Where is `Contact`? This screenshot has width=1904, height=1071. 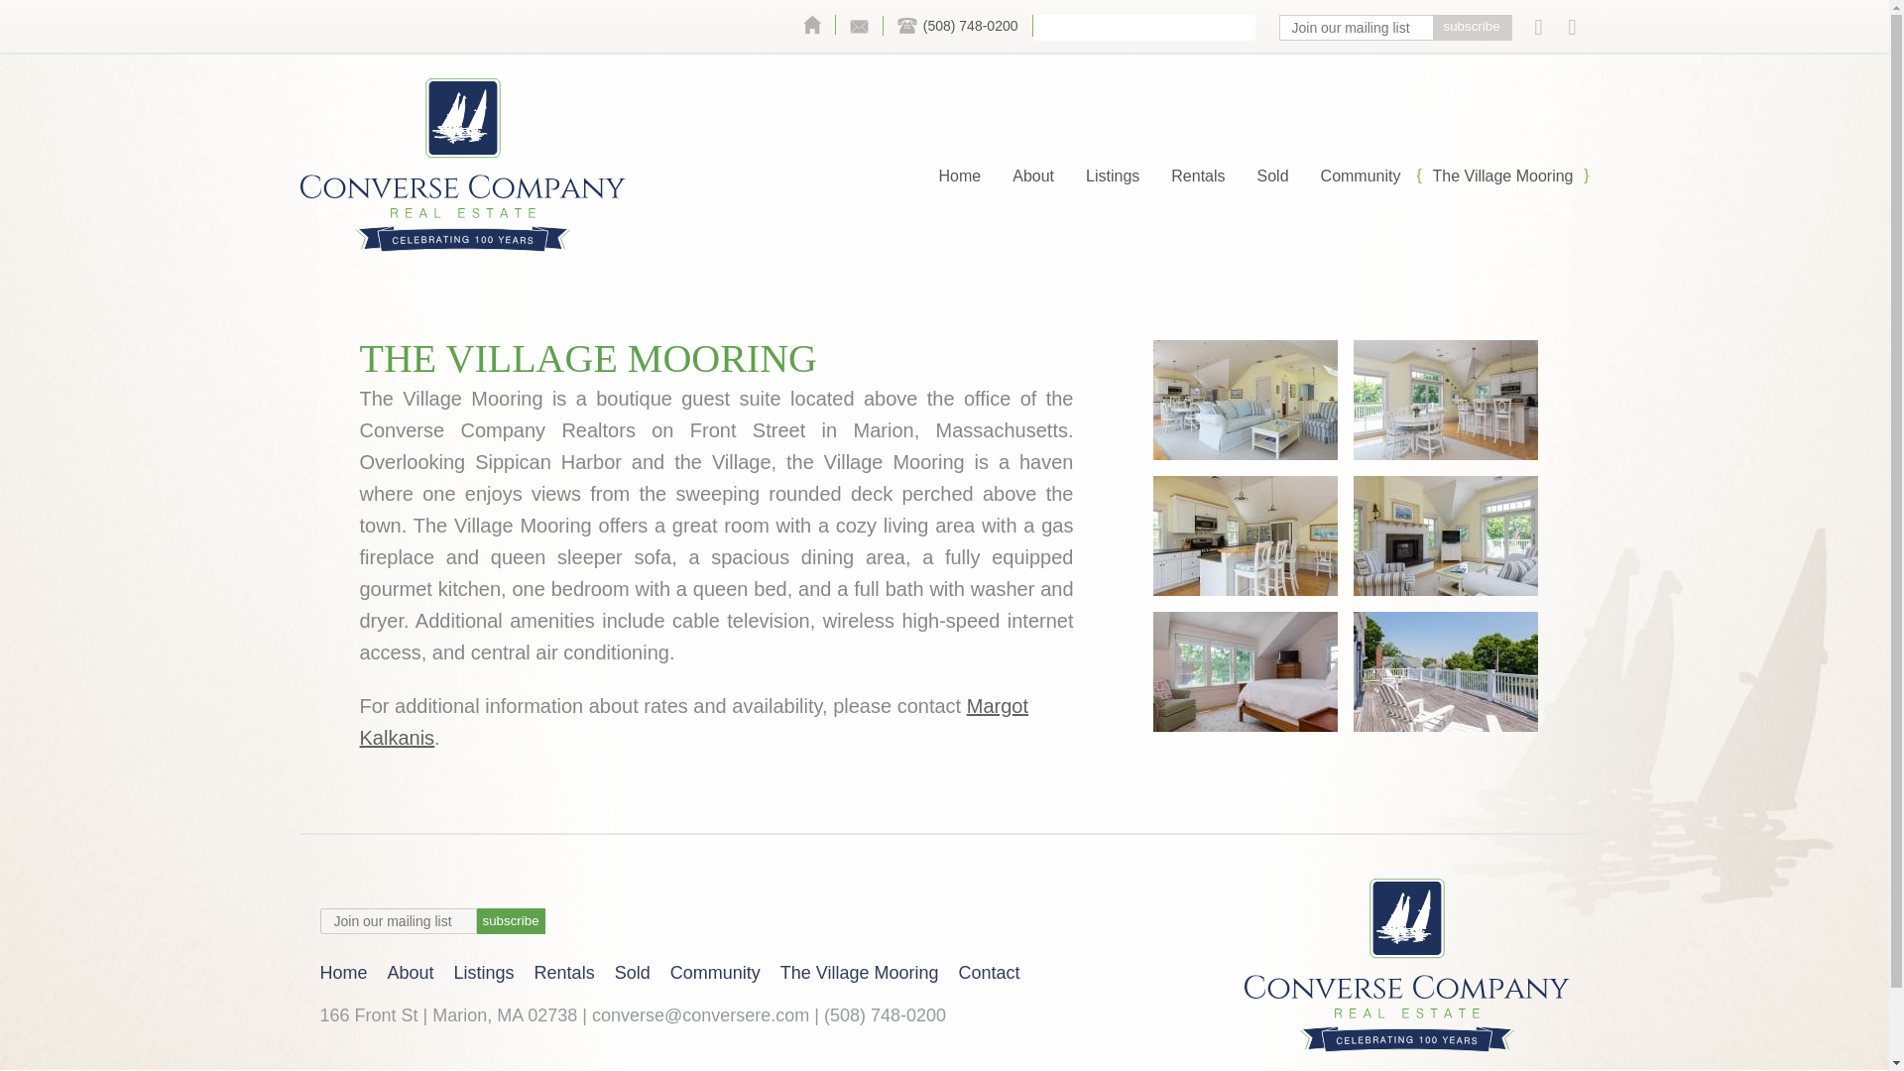 Contact is located at coordinates (989, 972).